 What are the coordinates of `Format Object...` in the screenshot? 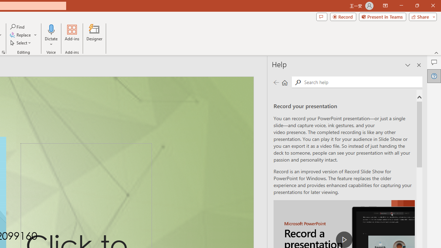 It's located at (3, 52).